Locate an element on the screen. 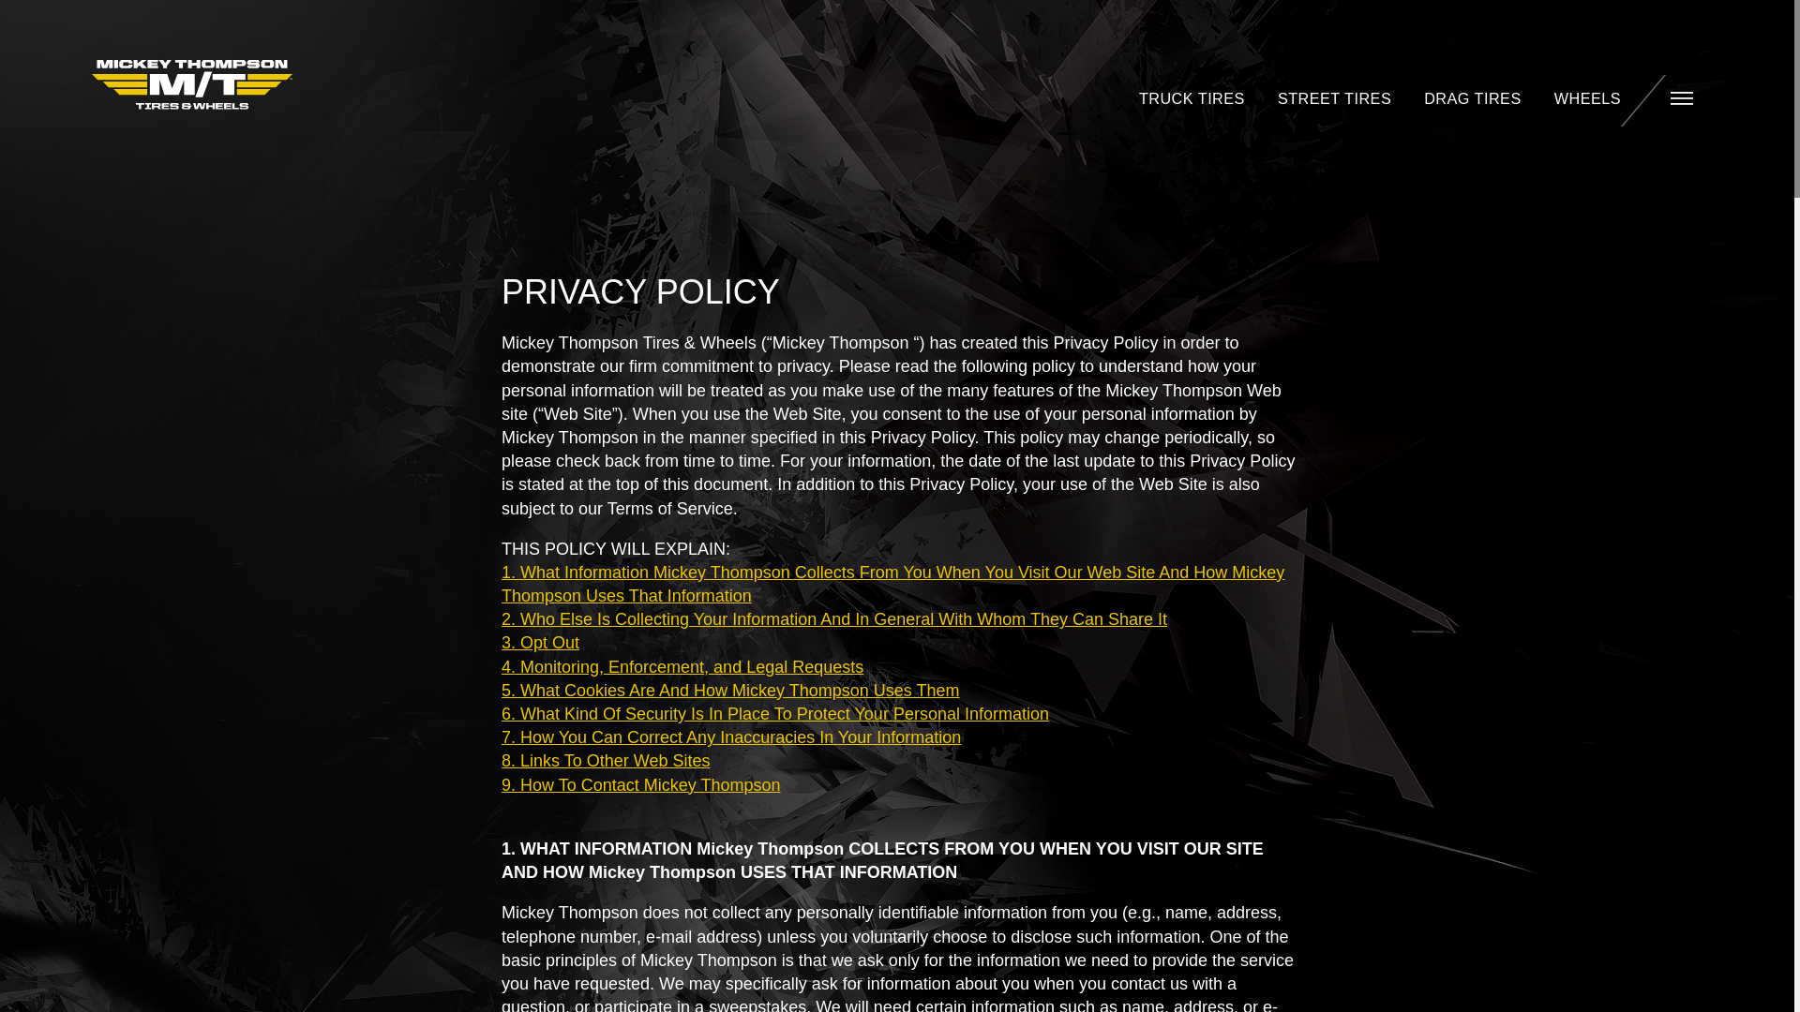 This screenshot has height=1012, width=1800. TRUCK TIRES is located at coordinates (1192, 97).